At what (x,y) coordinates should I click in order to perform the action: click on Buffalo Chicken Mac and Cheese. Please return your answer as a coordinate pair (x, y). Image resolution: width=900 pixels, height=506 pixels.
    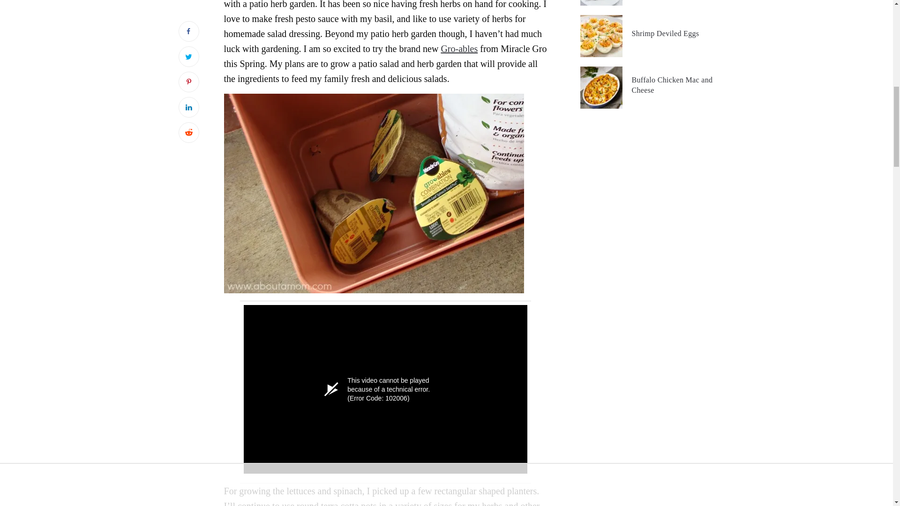
    Looking at the image, I should click on (676, 85).